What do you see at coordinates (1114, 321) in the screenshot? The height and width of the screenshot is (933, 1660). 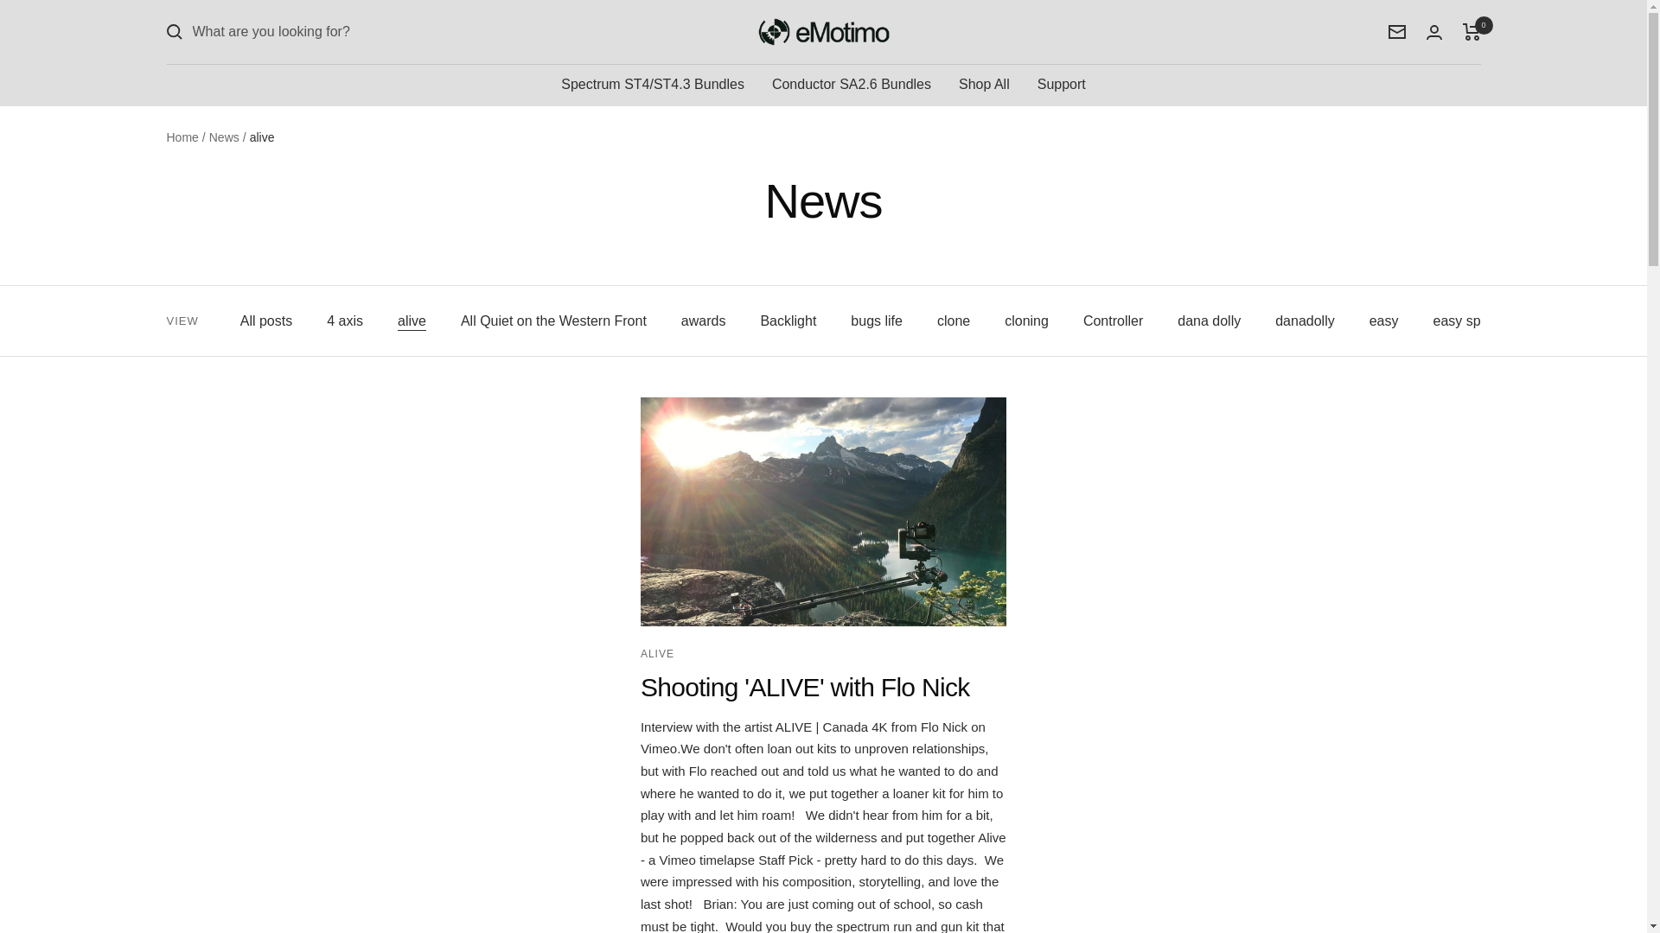 I see `Show articles tagged Controller` at bounding box center [1114, 321].